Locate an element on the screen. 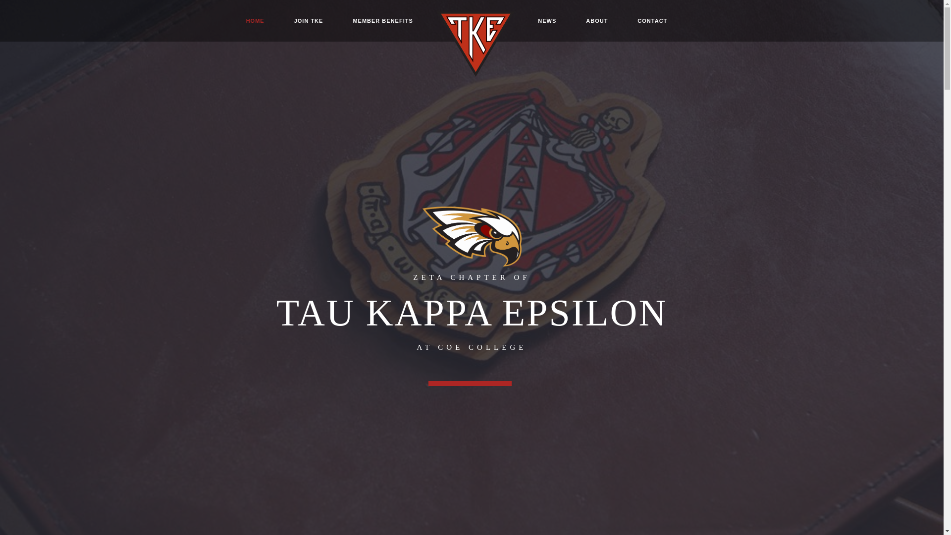  MEMBER BENEFITS is located at coordinates (382, 21).